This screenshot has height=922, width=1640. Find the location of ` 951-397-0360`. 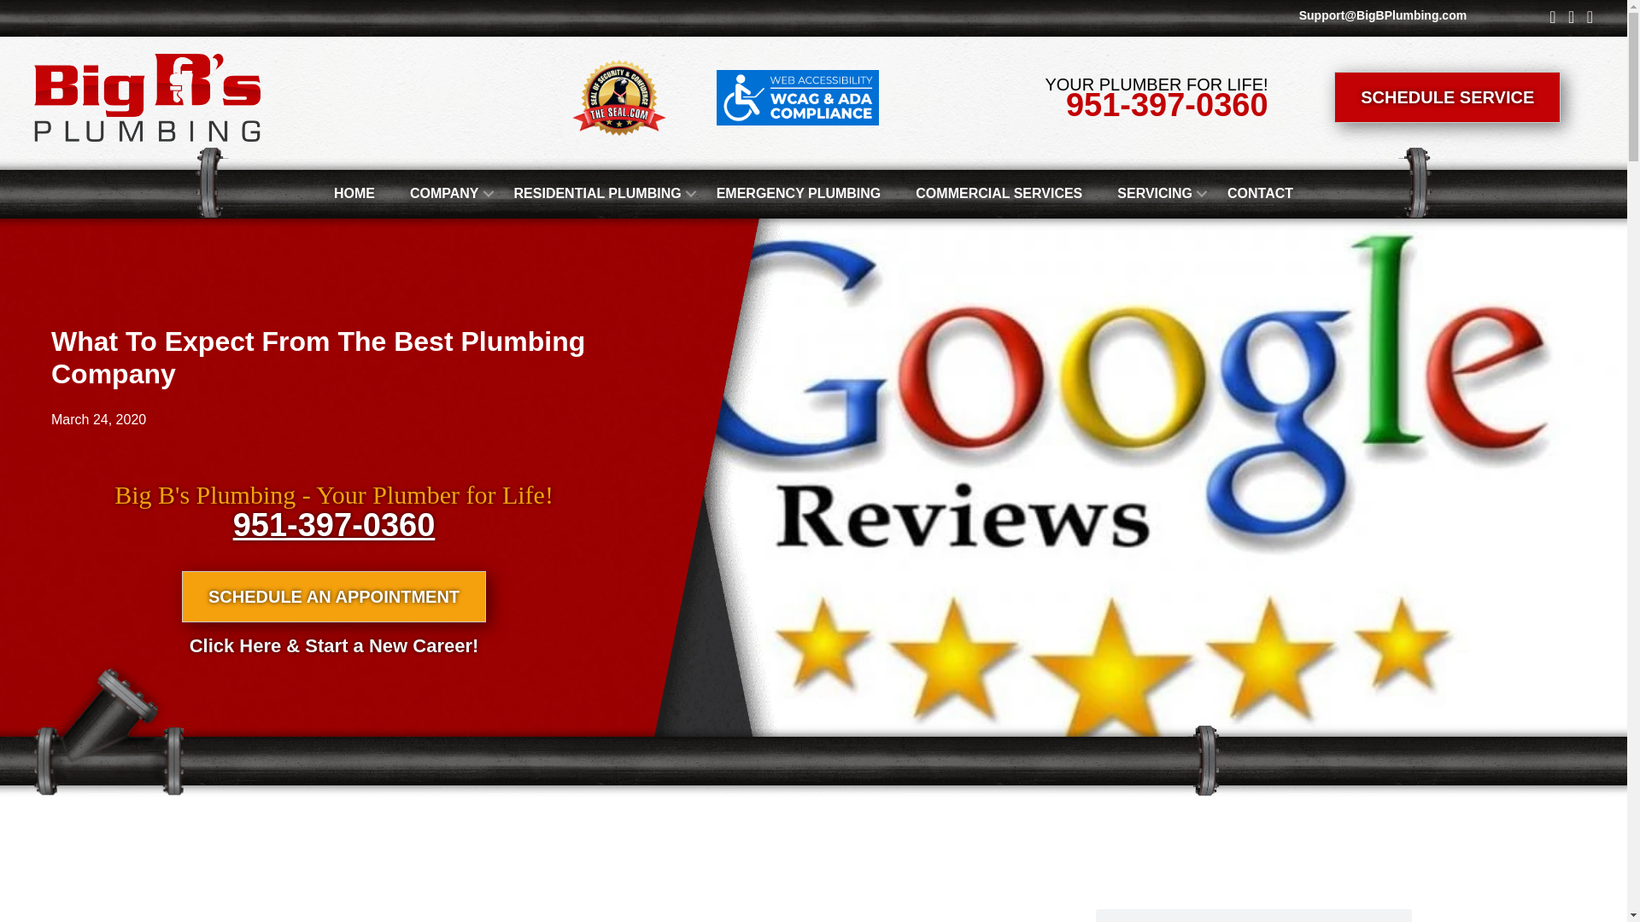

 951-397-0360 is located at coordinates (334, 525).